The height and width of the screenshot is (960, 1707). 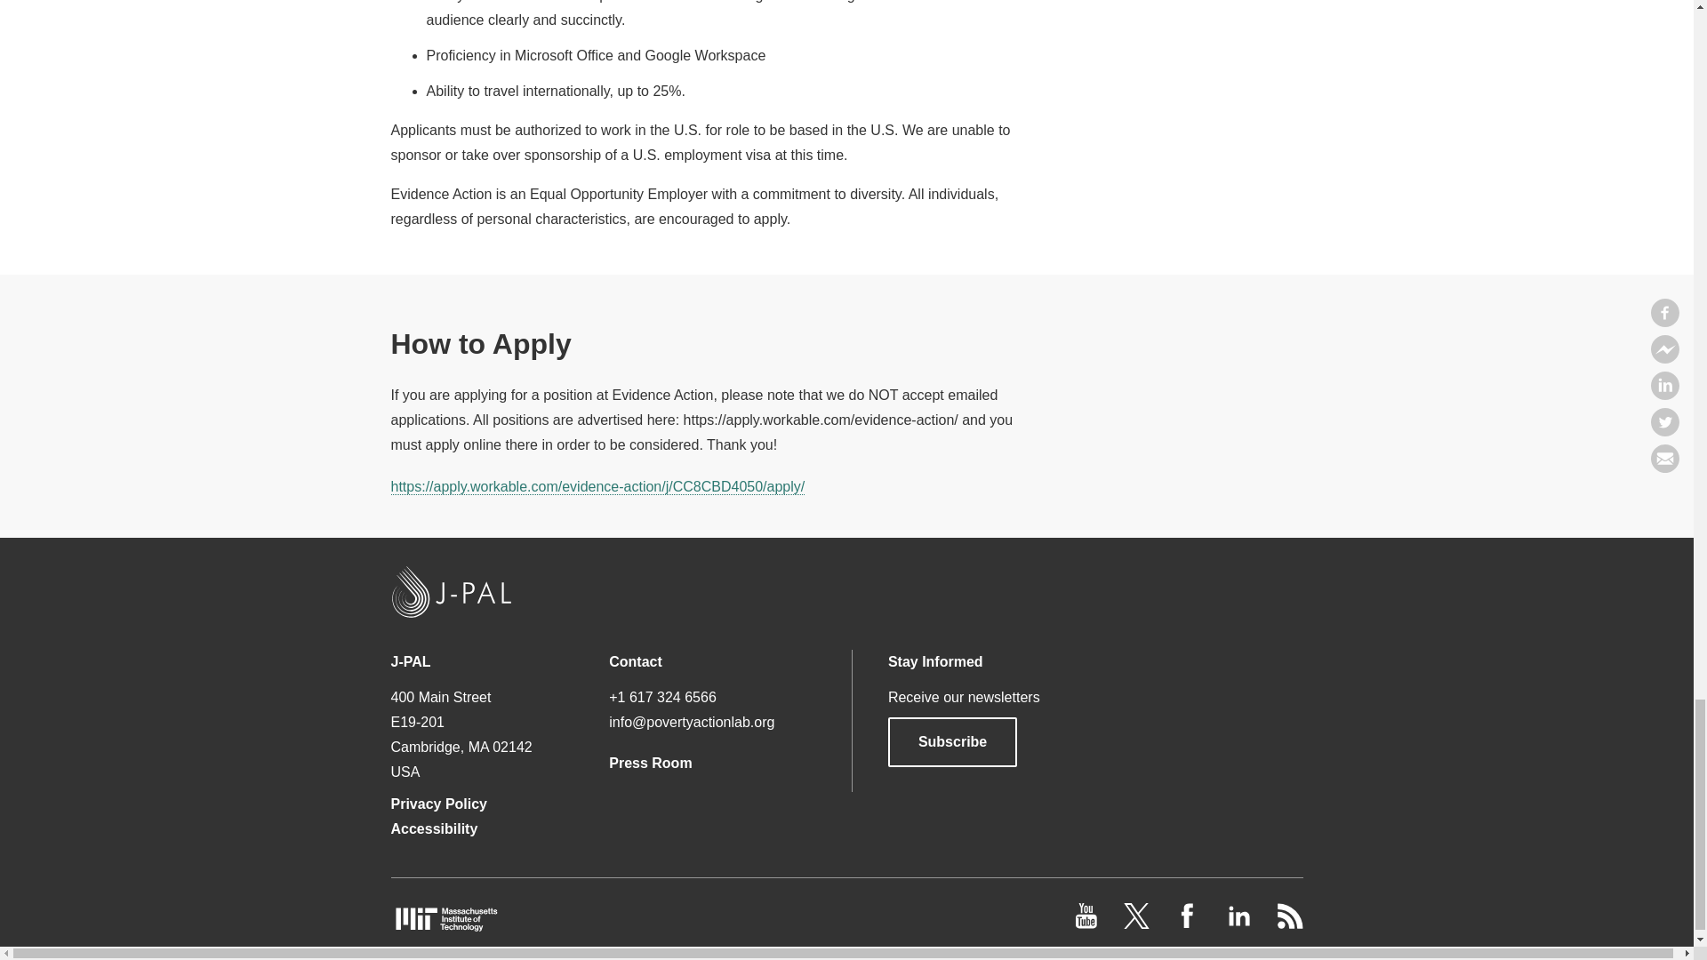 I want to click on twitter, so click(x=1138, y=924).